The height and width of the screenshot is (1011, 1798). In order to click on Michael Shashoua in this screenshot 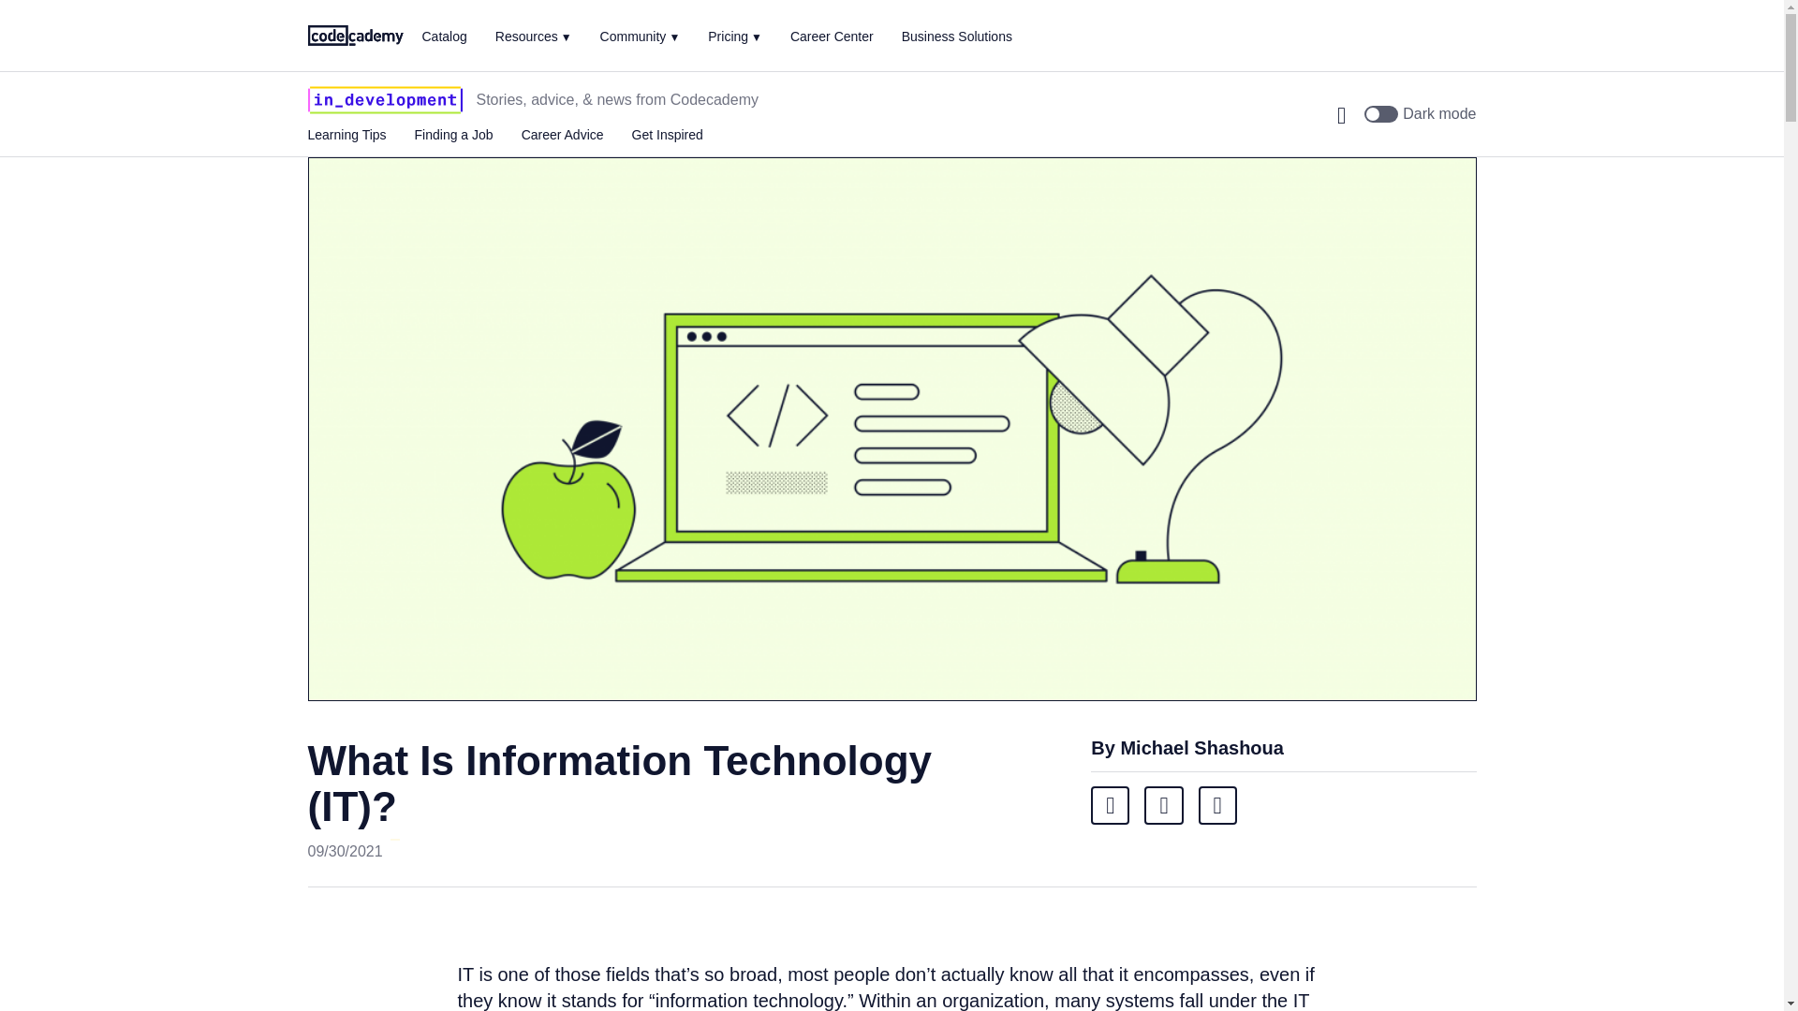, I will do `click(1201, 748)`.